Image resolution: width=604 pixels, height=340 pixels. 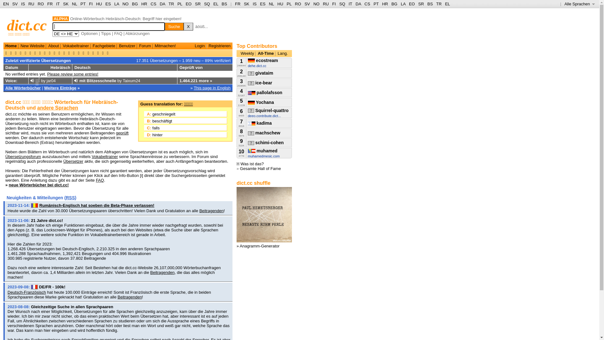 I want to click on andere Sprachen, so click(x=58, y=108).